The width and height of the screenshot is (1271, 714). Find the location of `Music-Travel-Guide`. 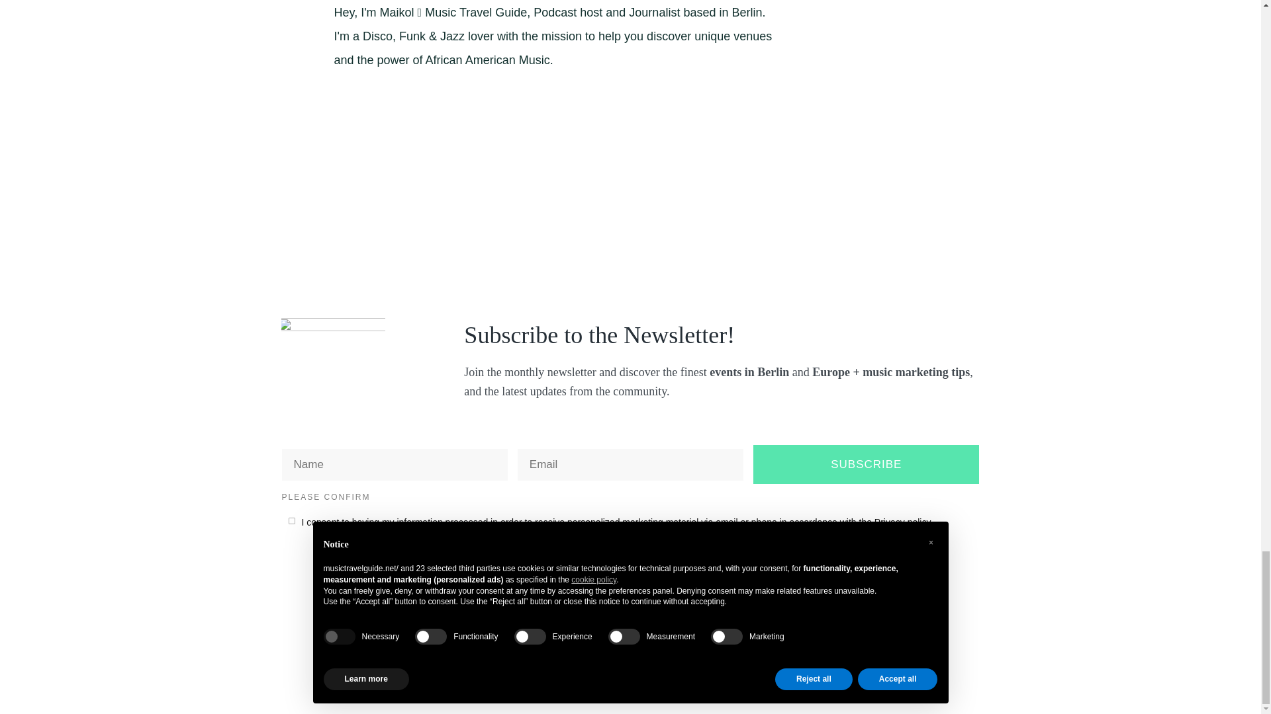

Music-Travel-Guide is located at coordinates (335, 361).